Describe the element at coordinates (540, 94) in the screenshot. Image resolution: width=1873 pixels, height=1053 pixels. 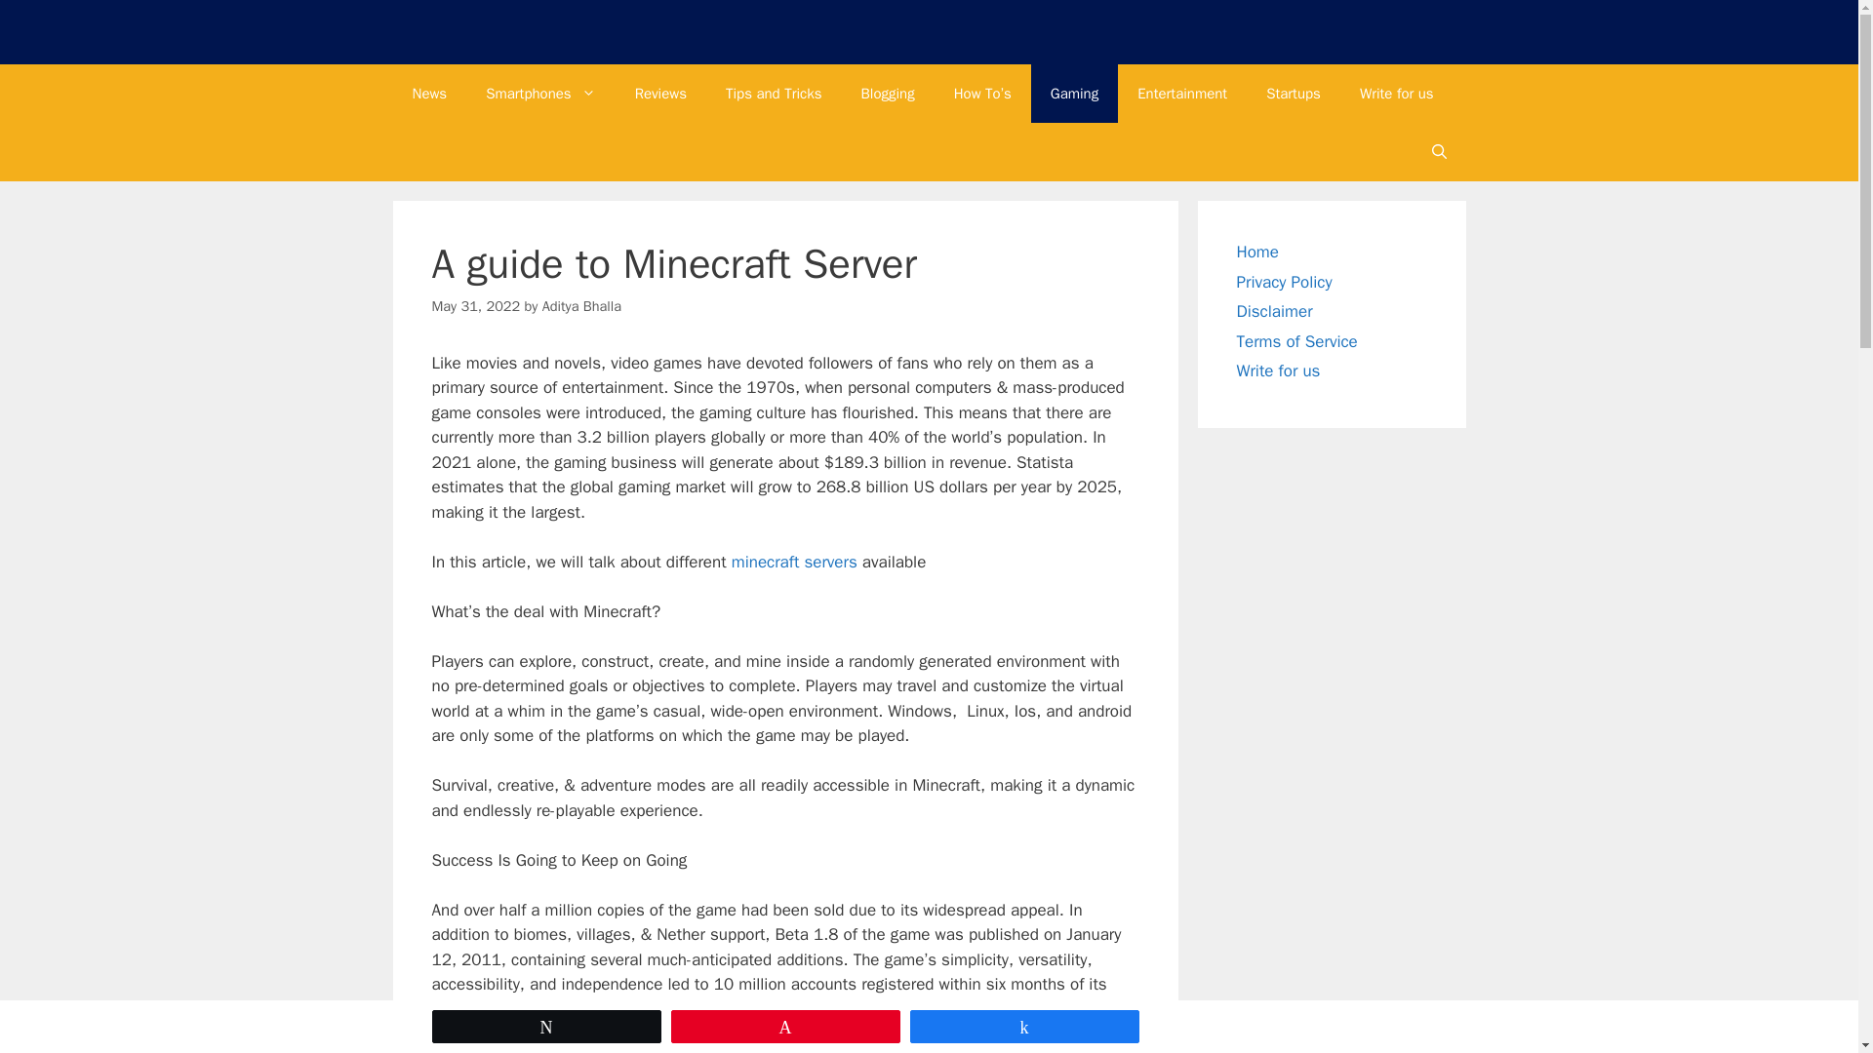
I see `Smartphones` at that location.